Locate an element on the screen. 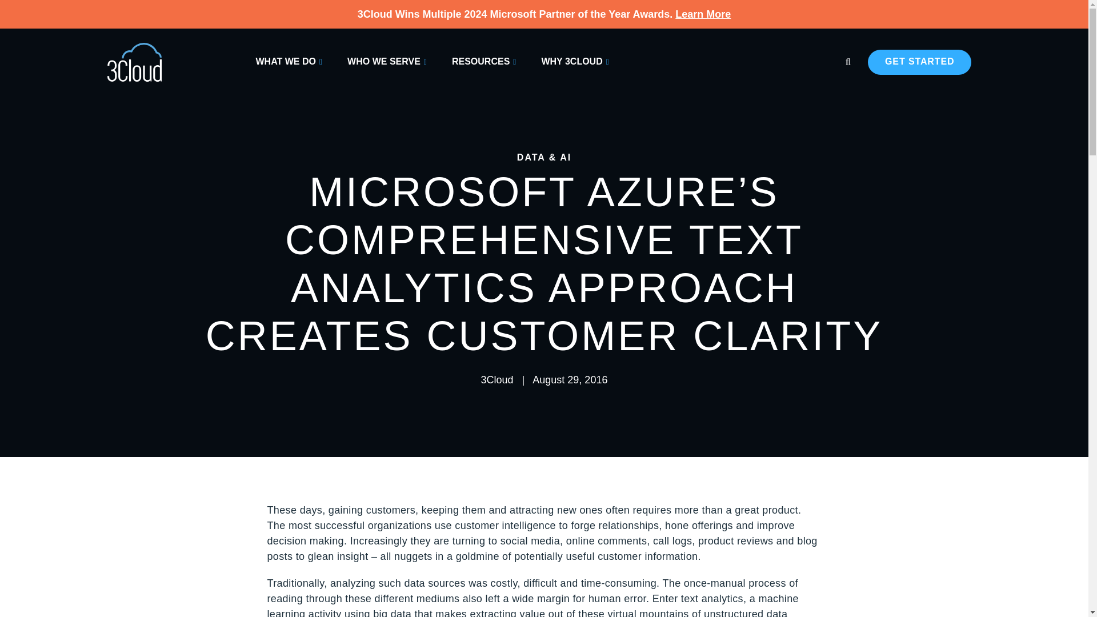  WHAT WE DO is located at coordinates (289, 62).